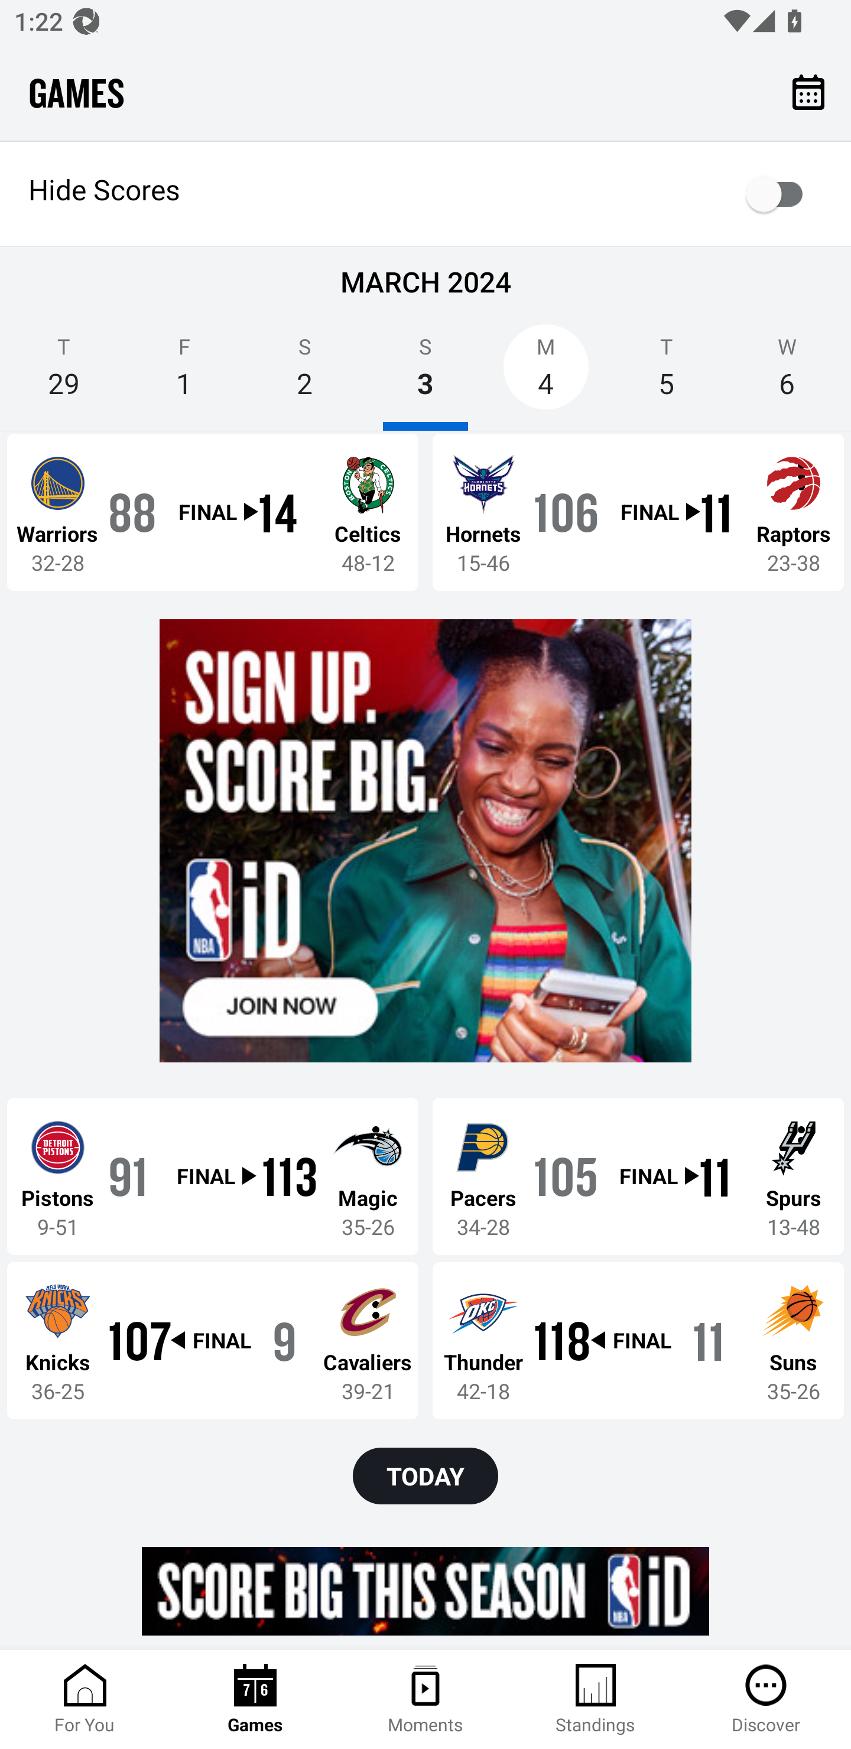 The width and height of the screenshot is (851, 1749). I want to click on T 29, so click(64, 373).